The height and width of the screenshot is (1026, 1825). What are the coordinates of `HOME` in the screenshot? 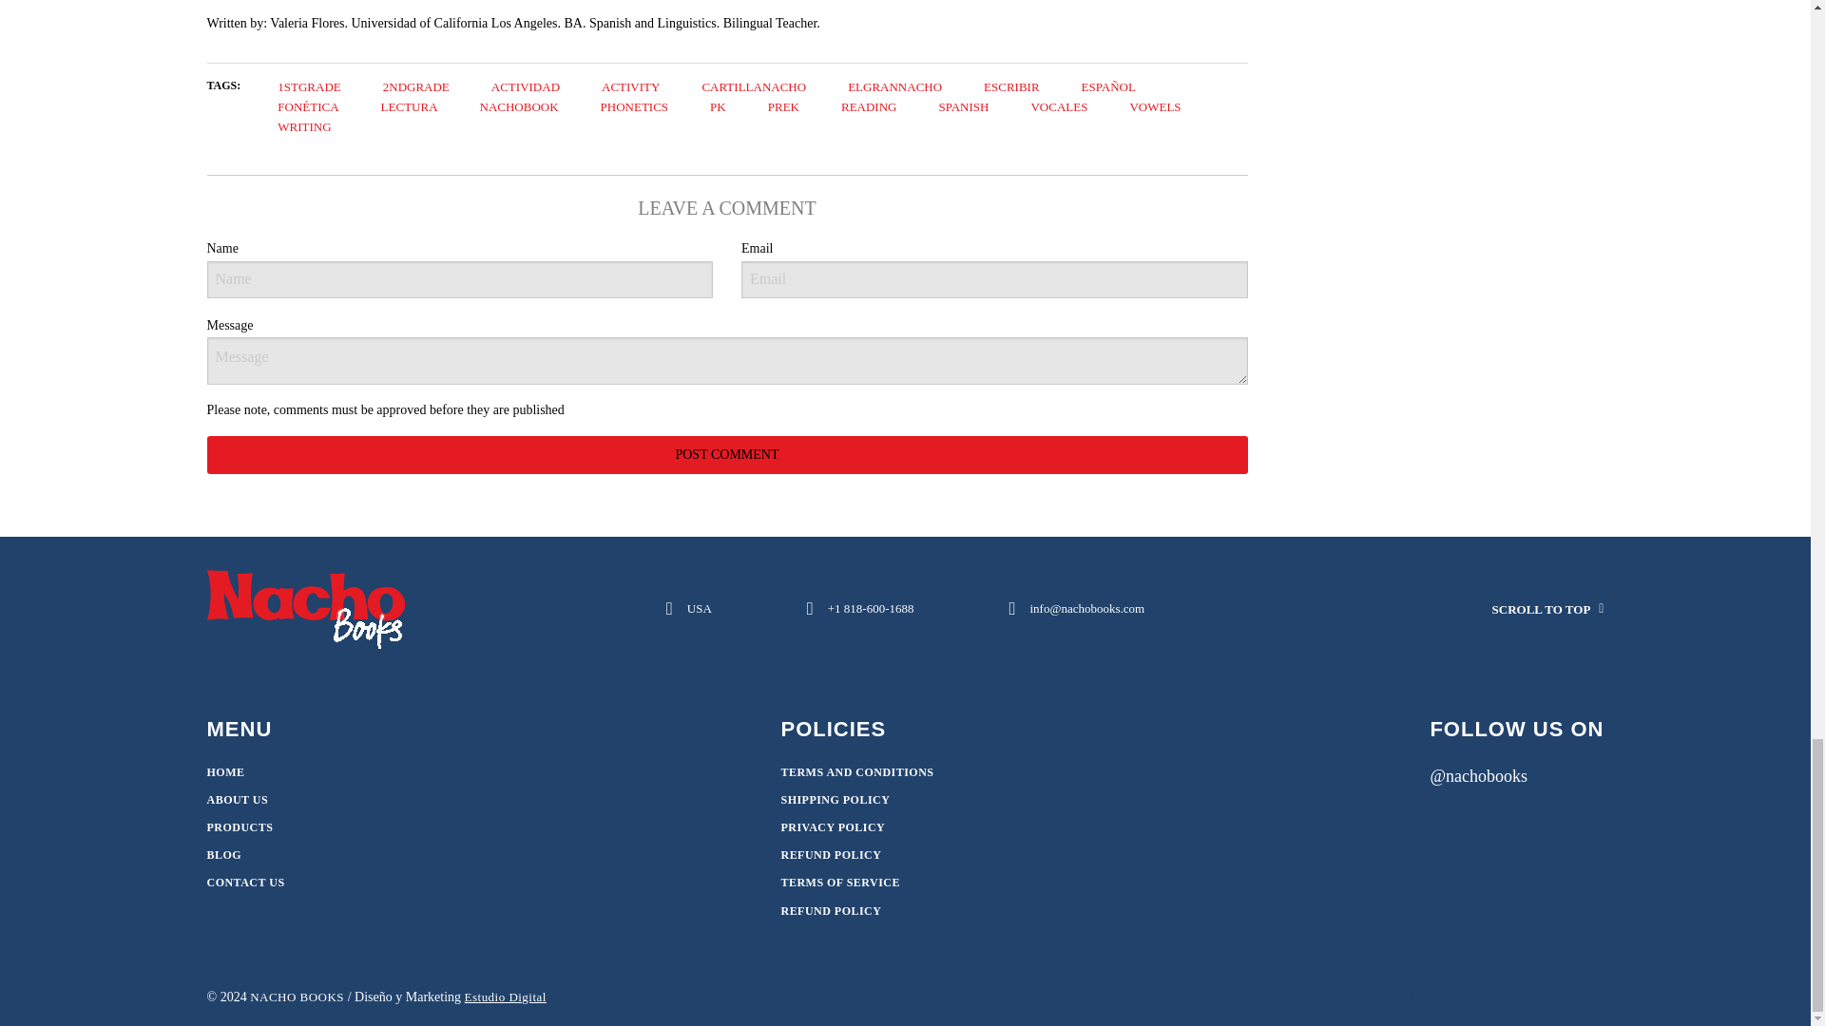 It's located at (226, 771).